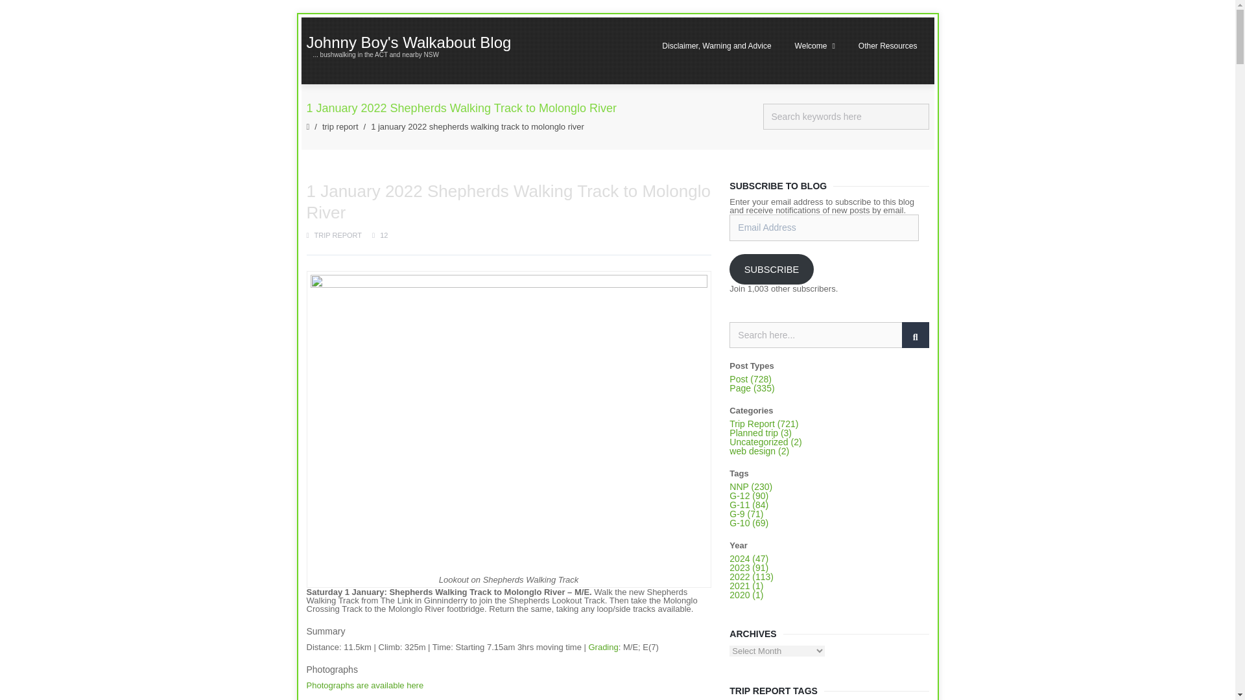  Describe the element at coordinates (602, 647) in the screenshot. I see `Grading of walks` at that location.